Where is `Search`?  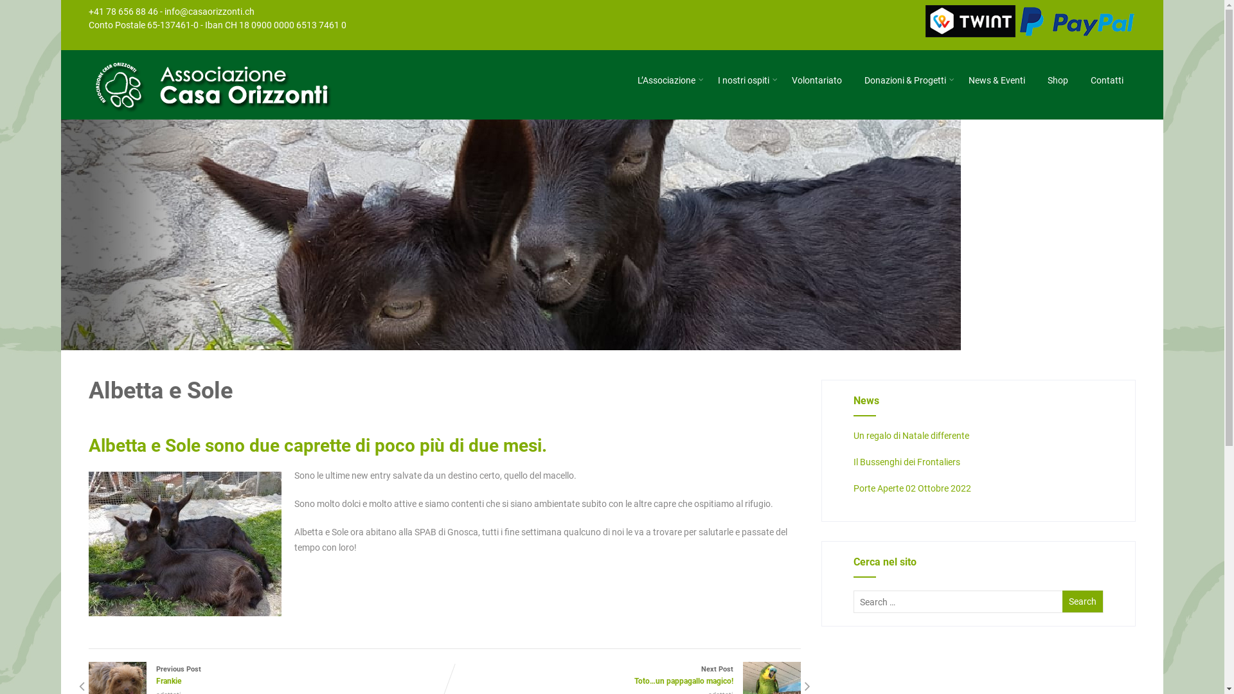 Search is located at coordinates (1082, 601).